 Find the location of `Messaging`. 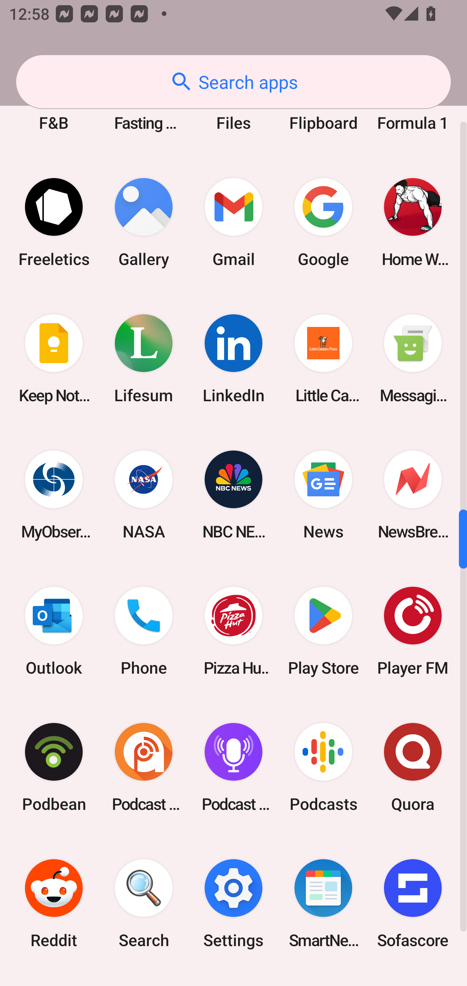

Messaging is located at coordinates (413, 359).